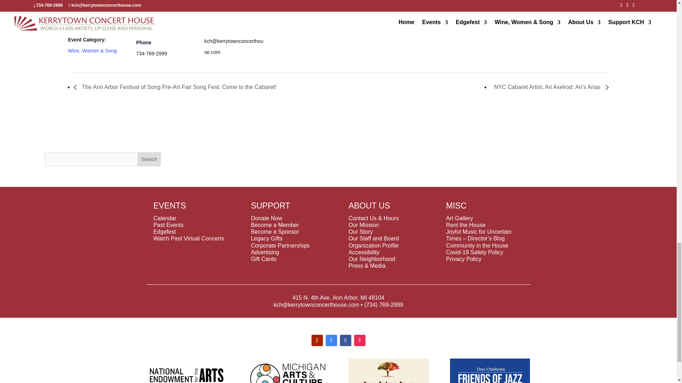  Describe the element at coordinates (163, 10) in the screenshot. I see `Michigan` at that location.